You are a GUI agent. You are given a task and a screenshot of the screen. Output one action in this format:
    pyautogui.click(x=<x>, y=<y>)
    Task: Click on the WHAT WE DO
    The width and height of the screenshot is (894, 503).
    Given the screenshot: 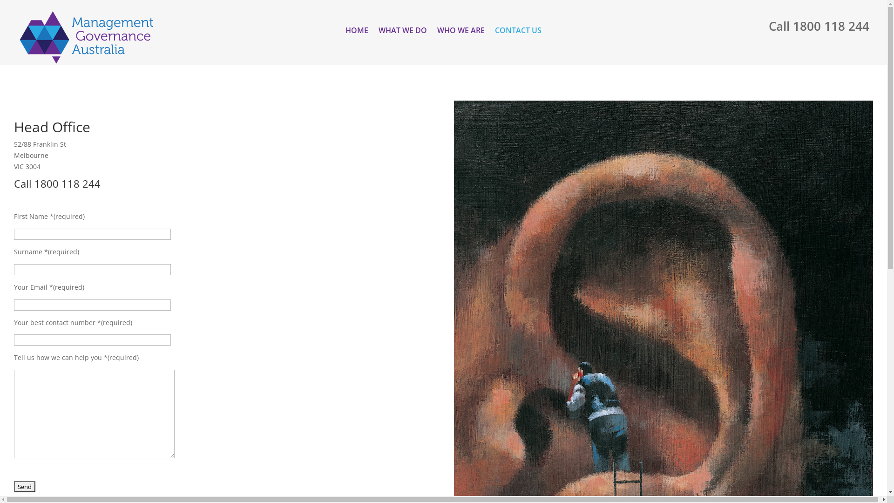 What is the action you would take?
    pyautogui.click(x=403, y=32)
    